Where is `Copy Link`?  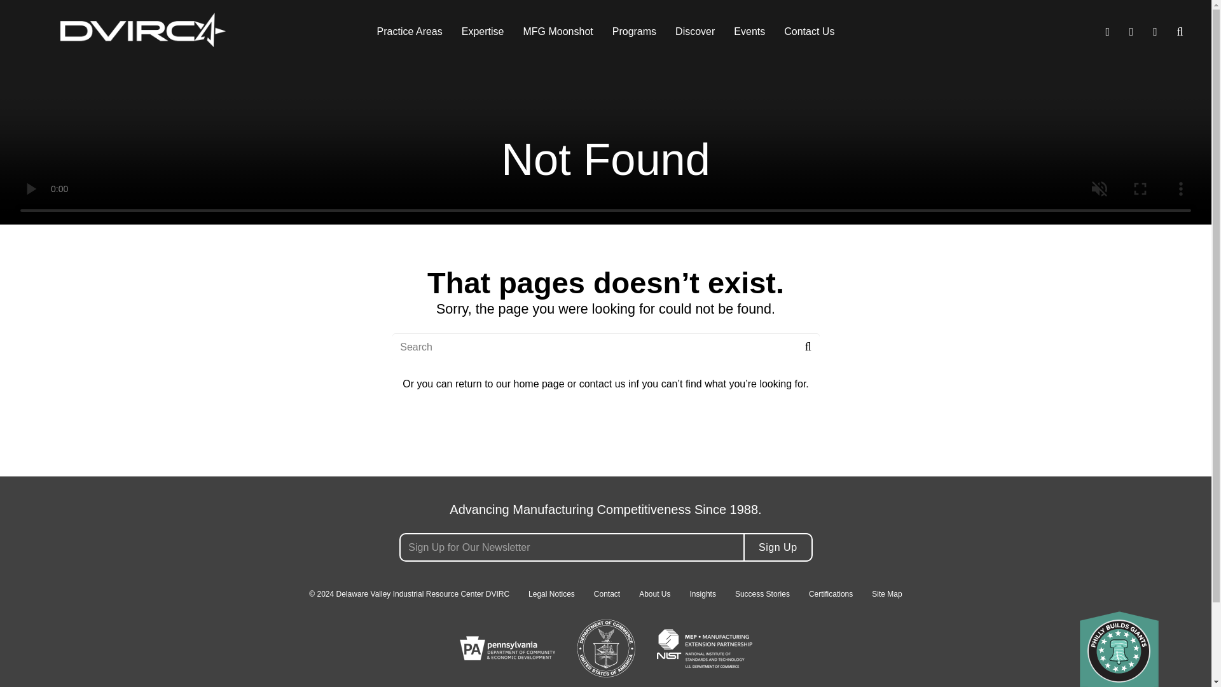
Copy Link is located at coordinates (80, 454).